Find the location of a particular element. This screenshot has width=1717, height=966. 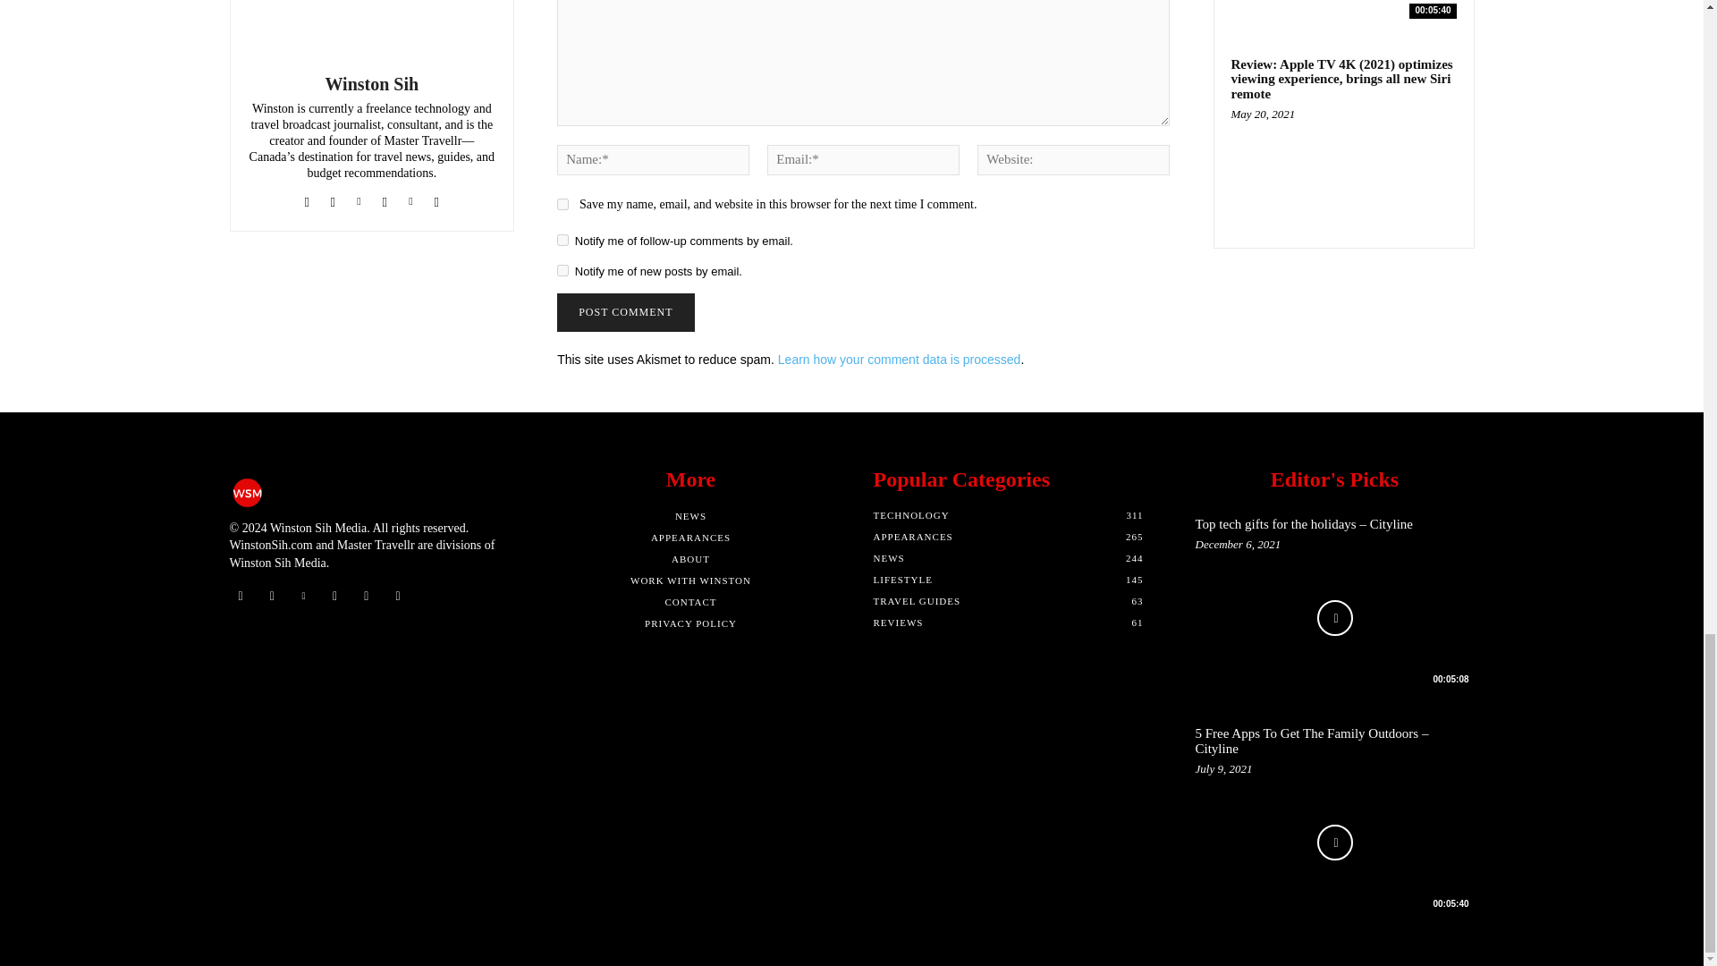

subscribe is located at coordinates (562, 270).